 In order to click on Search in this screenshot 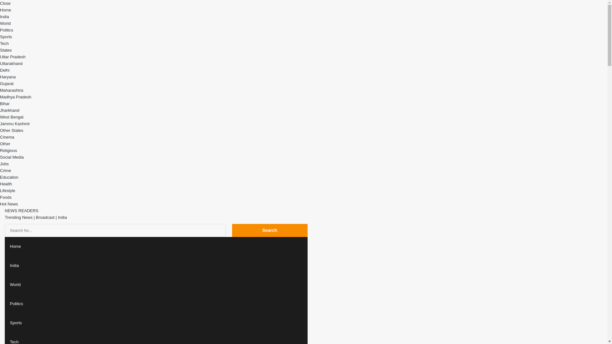, I will do `click(270, 231)`.